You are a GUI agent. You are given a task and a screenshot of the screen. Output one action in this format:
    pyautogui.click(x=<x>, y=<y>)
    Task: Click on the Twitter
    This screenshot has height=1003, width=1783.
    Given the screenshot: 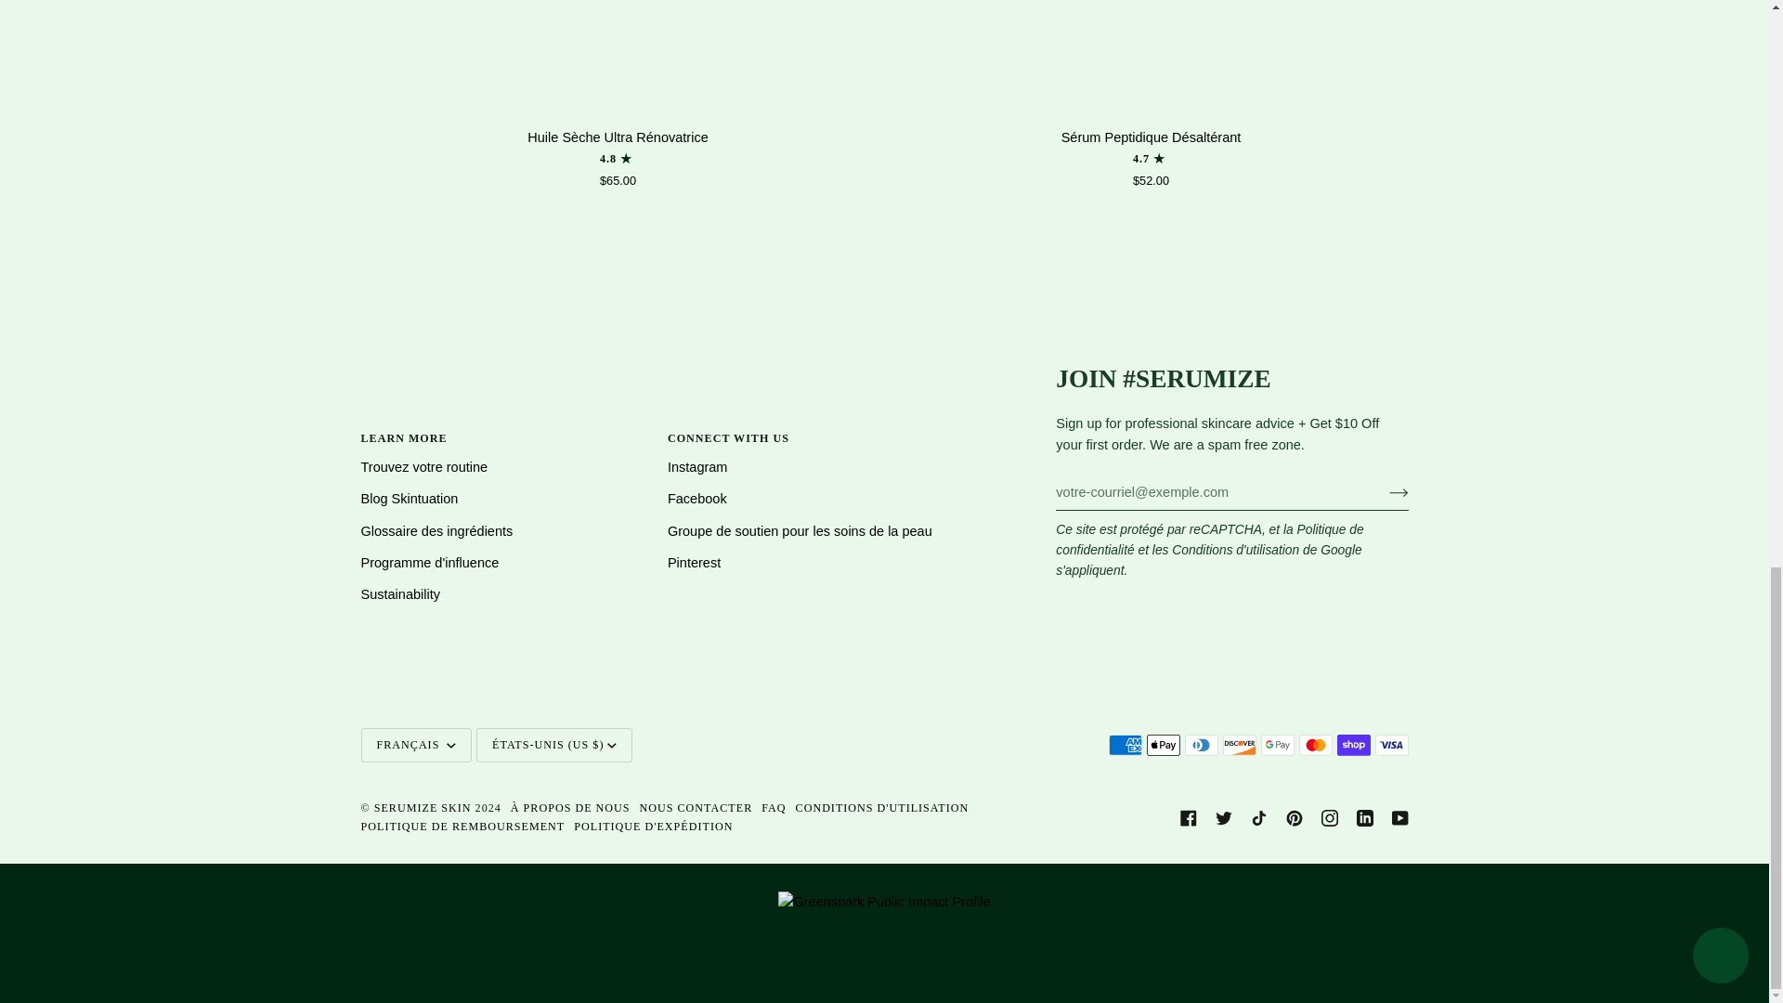 What is the action you would take?
    pyautogui.click(x=1222, y=817)
    